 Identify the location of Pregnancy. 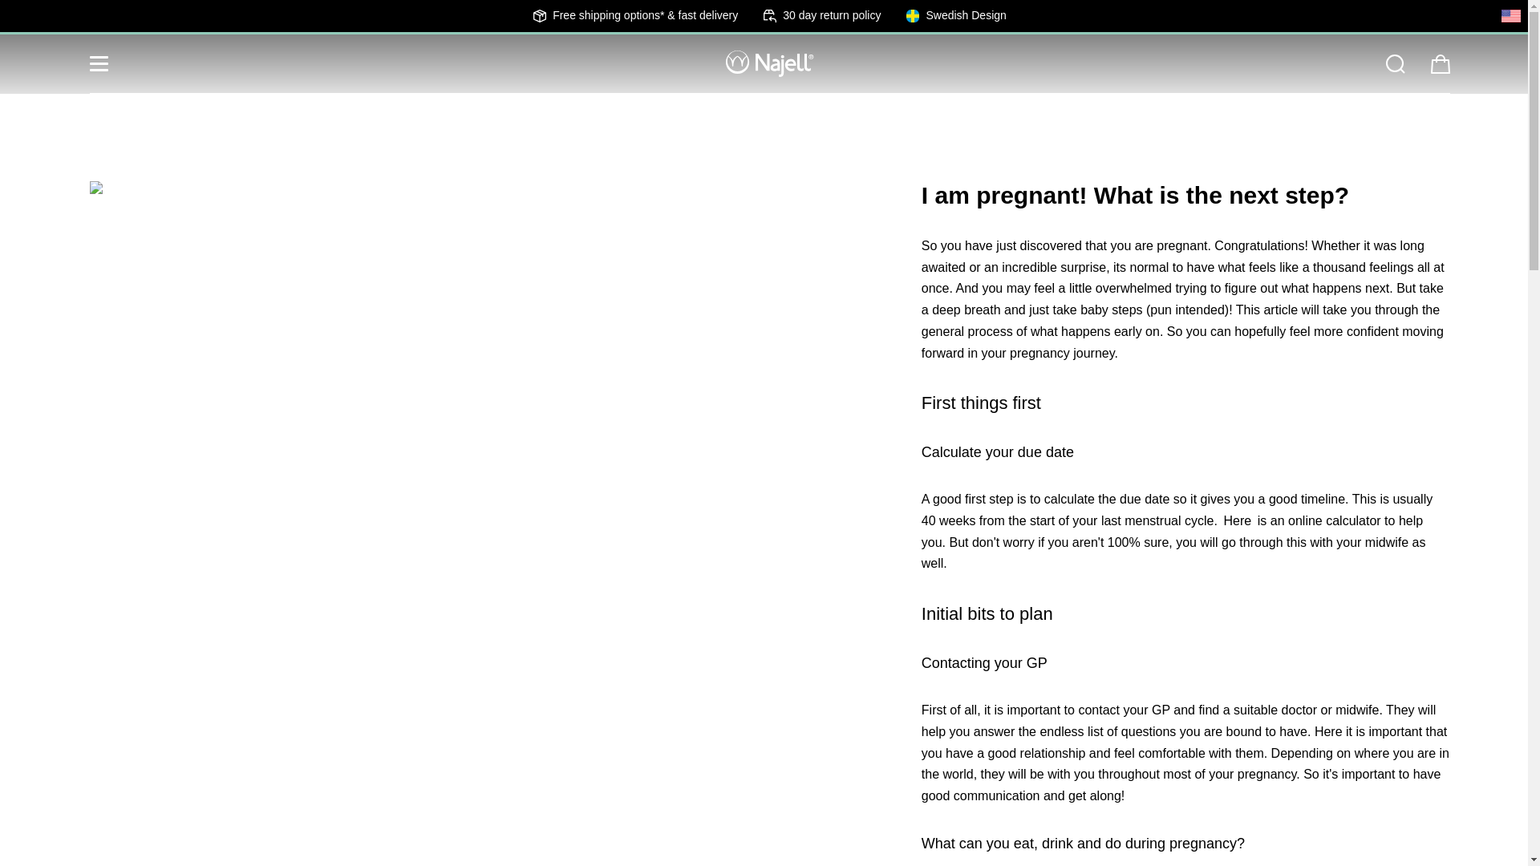
(898, 120).